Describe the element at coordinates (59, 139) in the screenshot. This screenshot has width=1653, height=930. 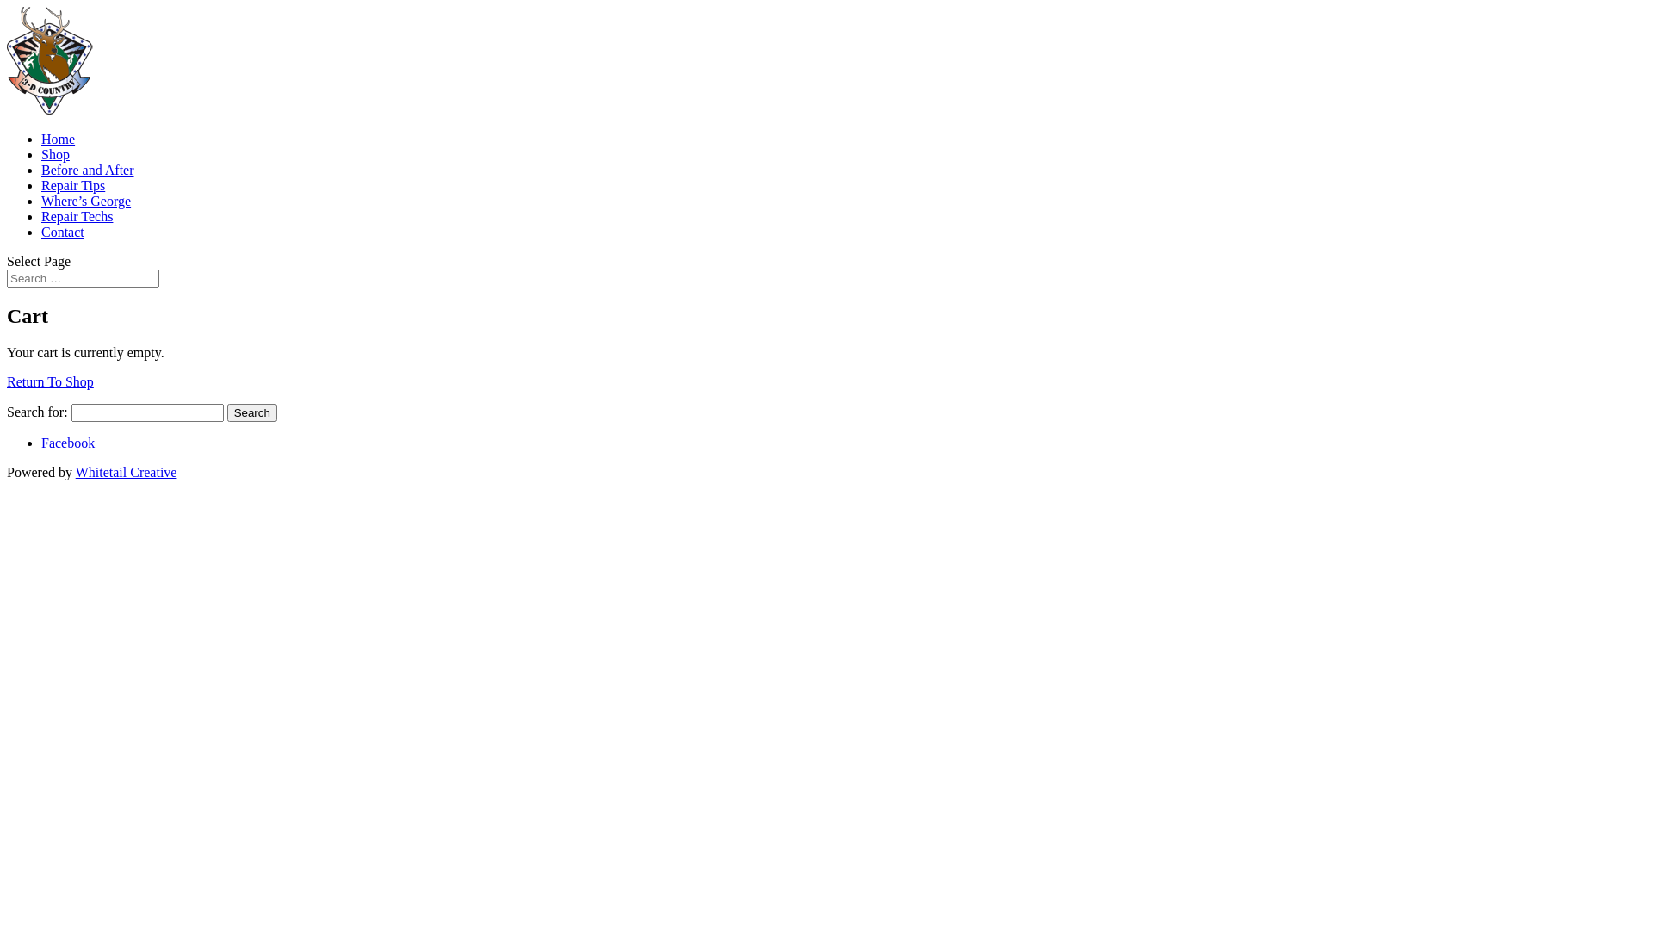
I see `Home` at that location.